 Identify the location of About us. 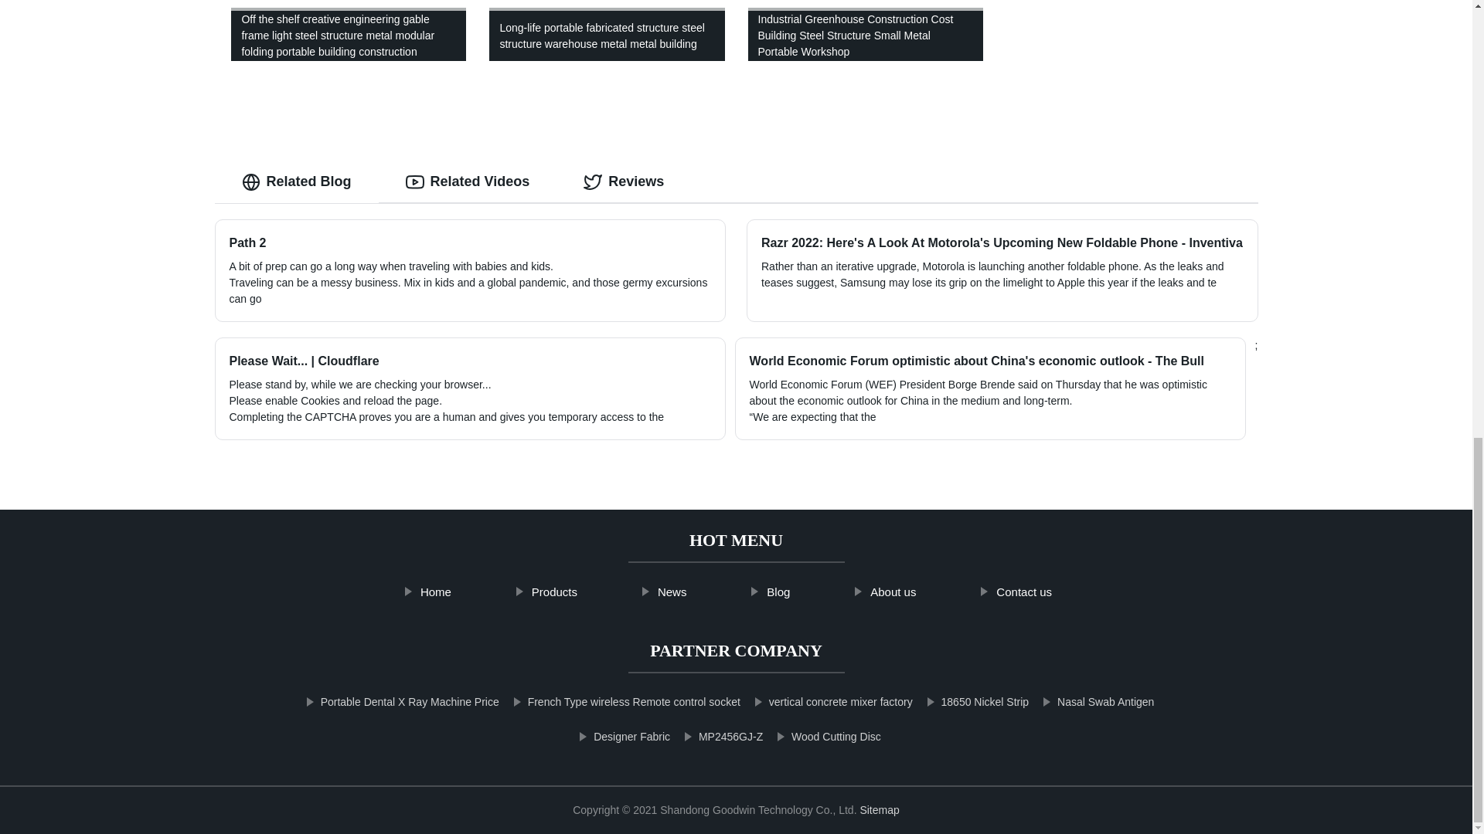
(893, 593).